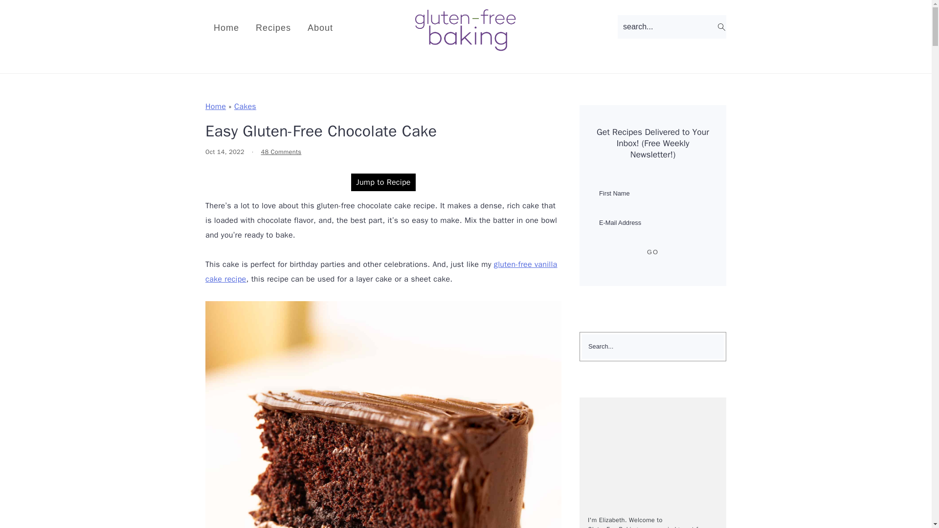  I want to click on About, so click(320, 28).